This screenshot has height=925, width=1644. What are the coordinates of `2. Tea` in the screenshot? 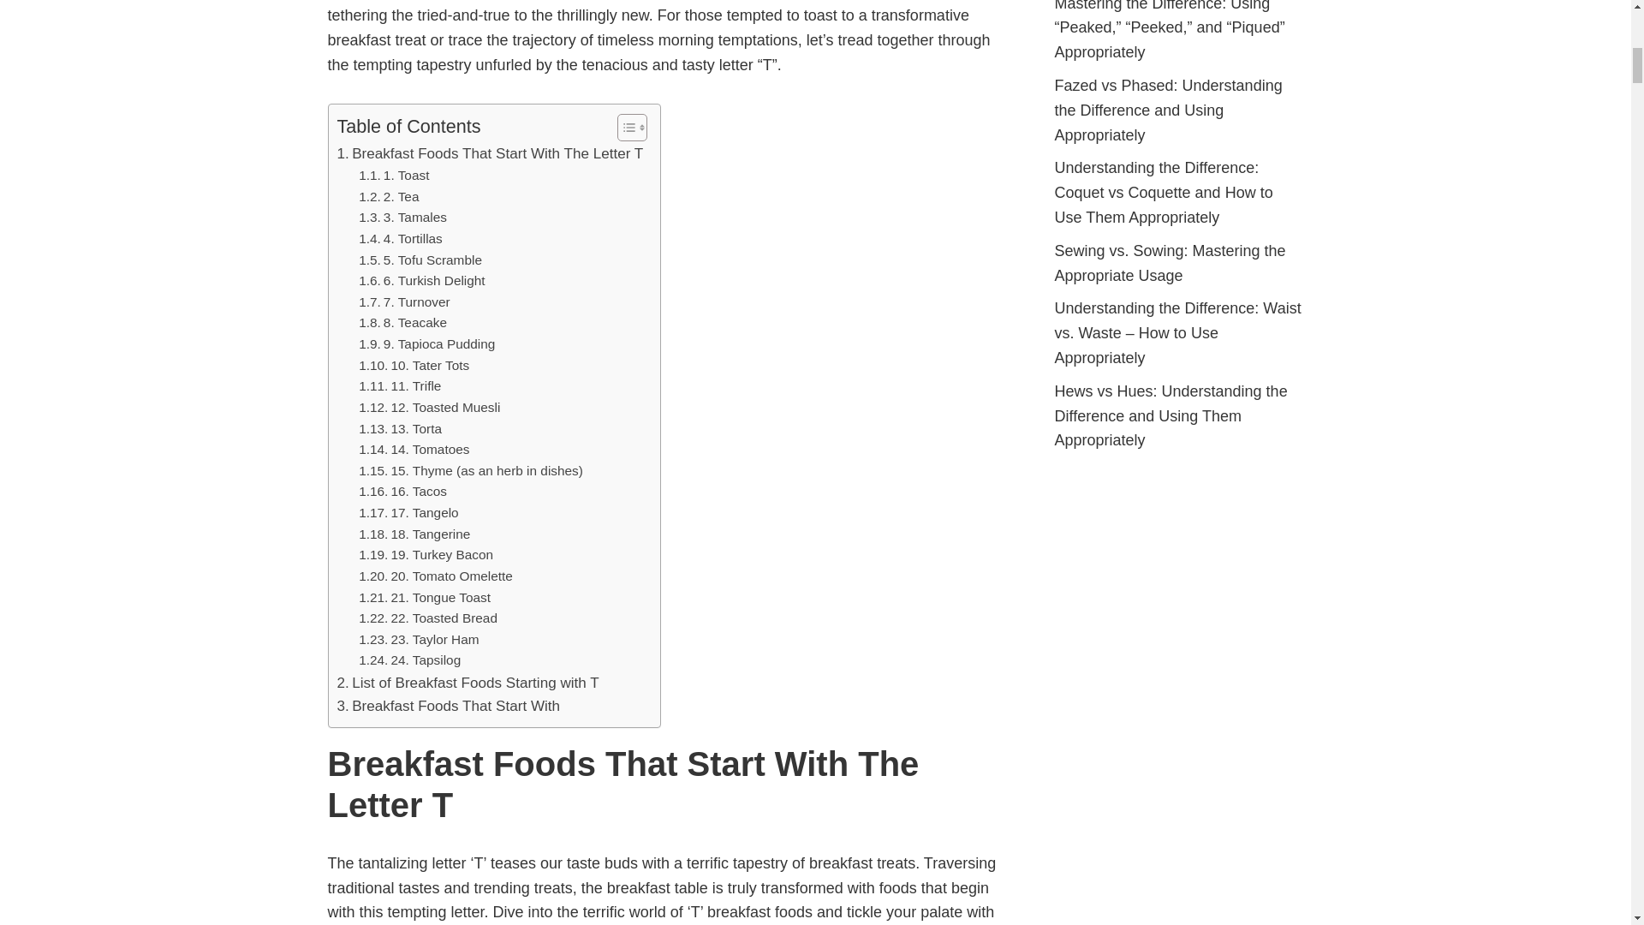 It's located at (389, 197).